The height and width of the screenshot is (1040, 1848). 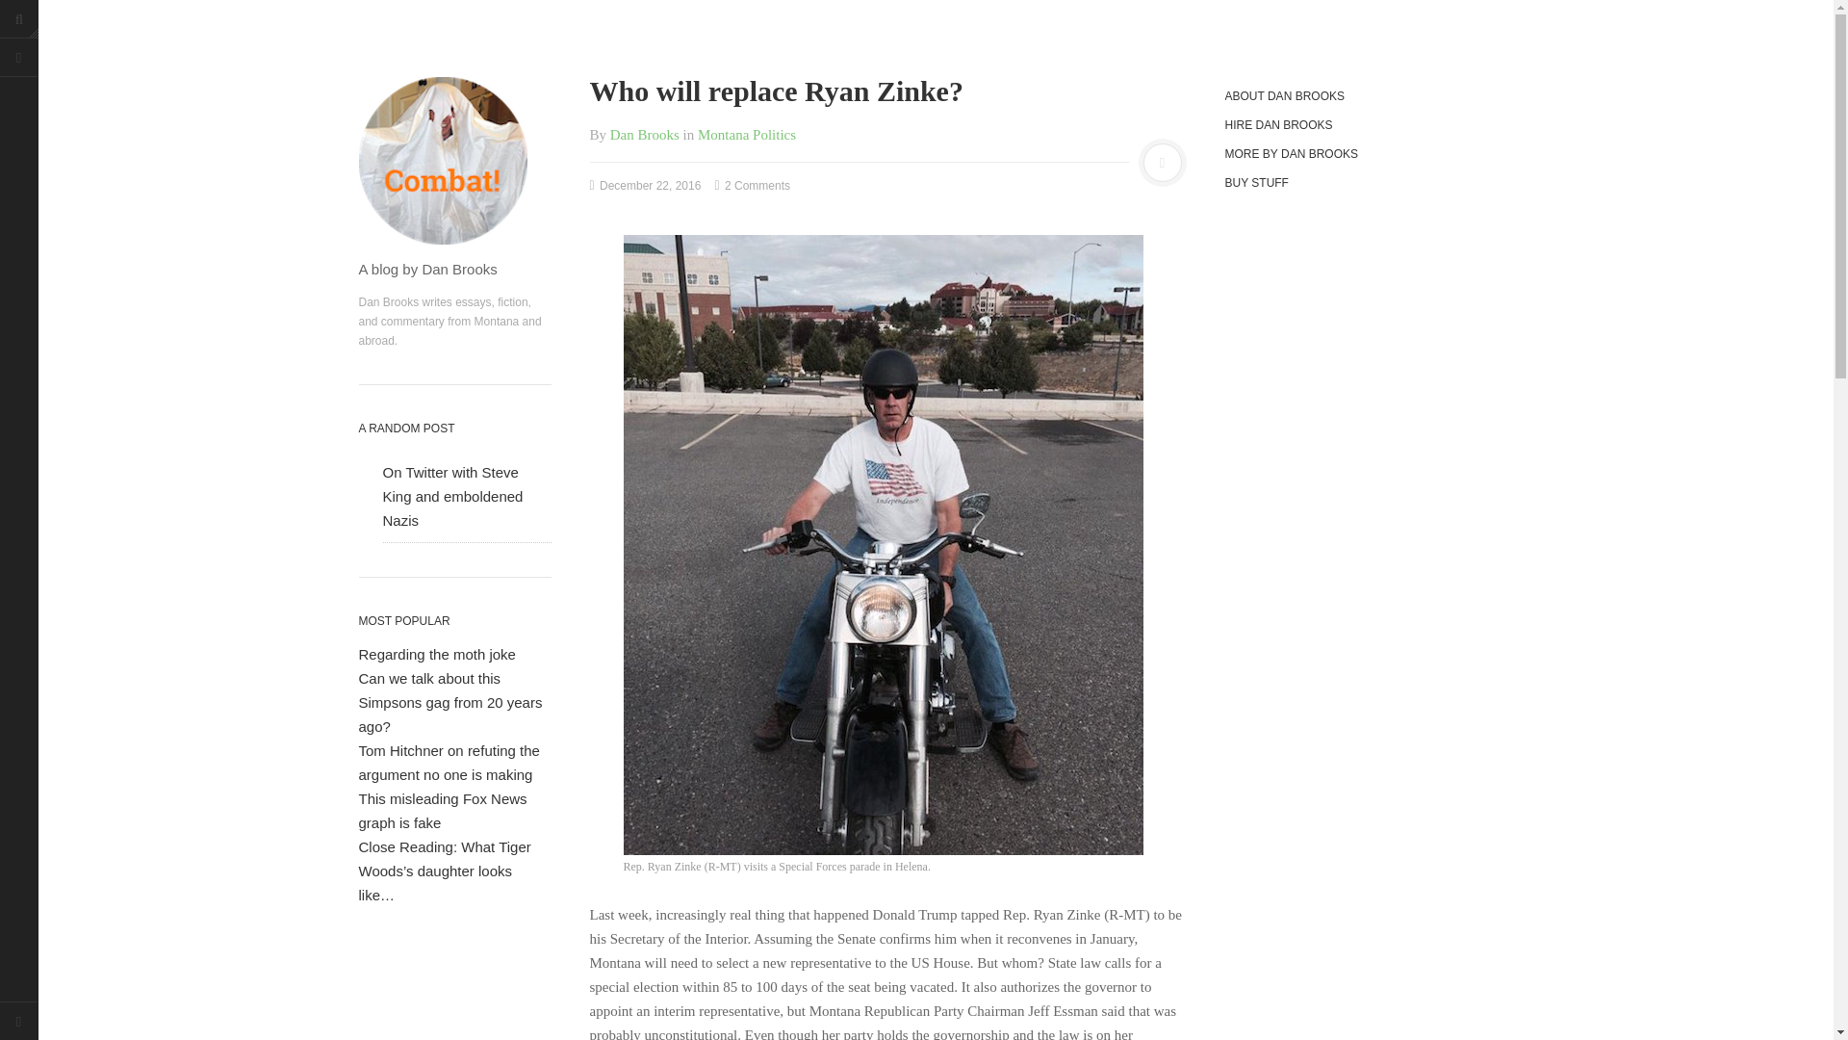 I want to click on HIRE DAN BROOKS, so click(x=1351, y=125).